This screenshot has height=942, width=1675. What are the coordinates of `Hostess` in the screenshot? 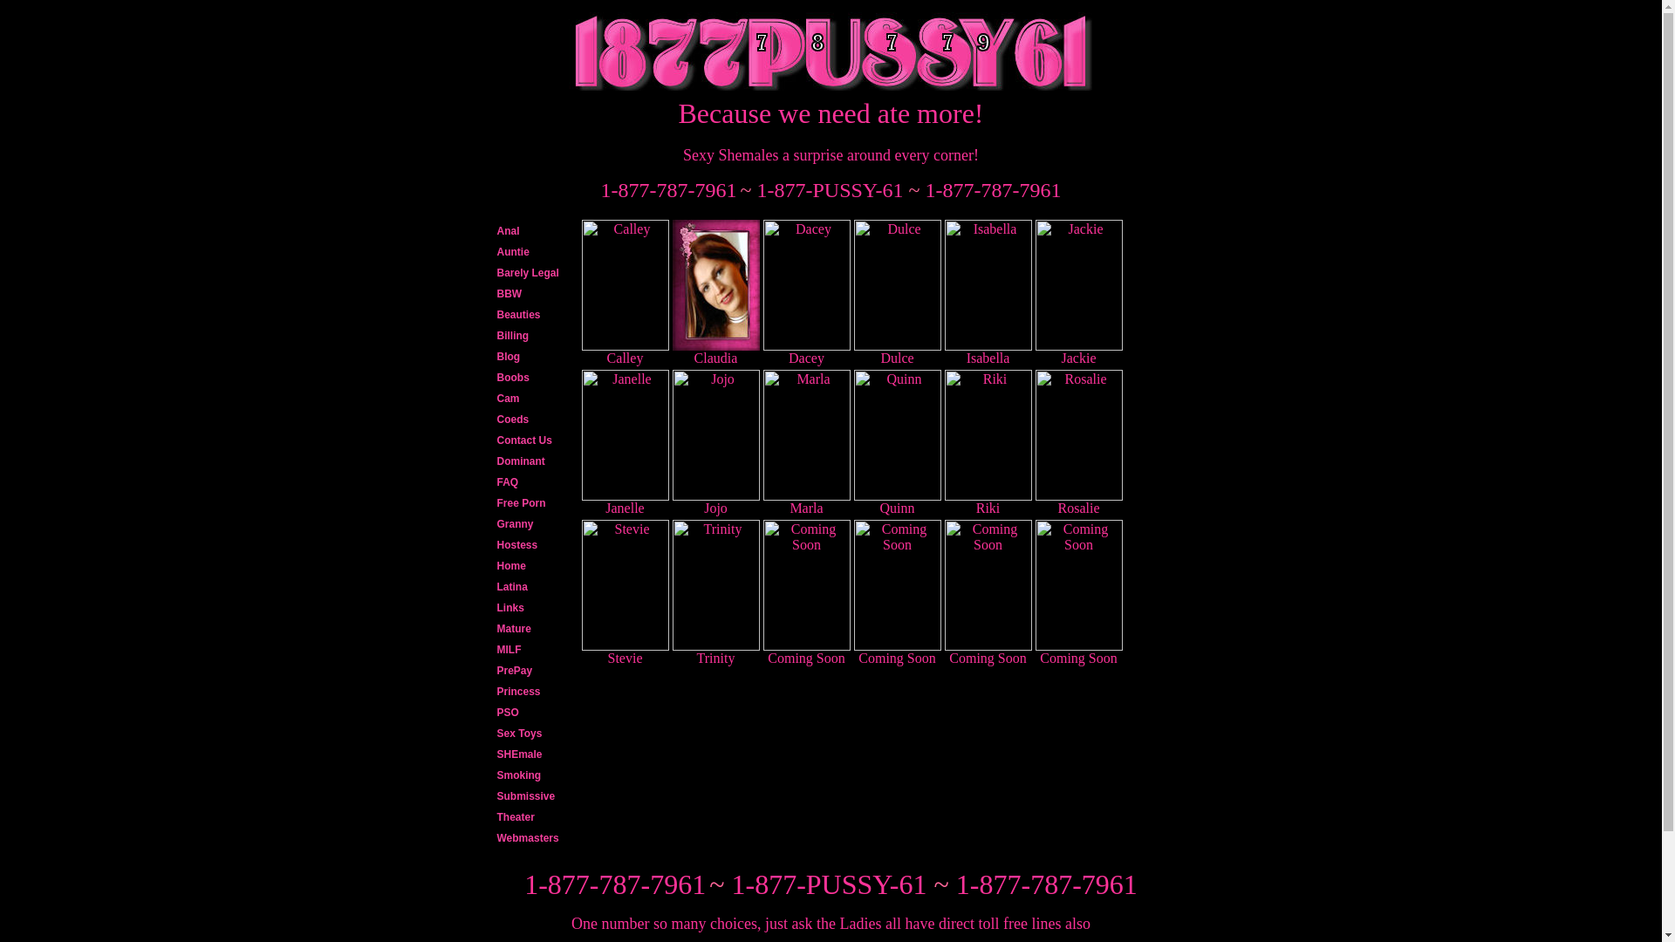 It's located at (532, 544).